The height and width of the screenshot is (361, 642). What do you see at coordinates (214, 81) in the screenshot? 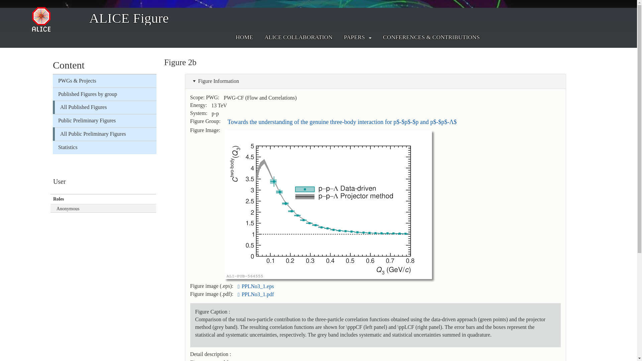
I see `Figure Information` at bounding box center [214, 81].